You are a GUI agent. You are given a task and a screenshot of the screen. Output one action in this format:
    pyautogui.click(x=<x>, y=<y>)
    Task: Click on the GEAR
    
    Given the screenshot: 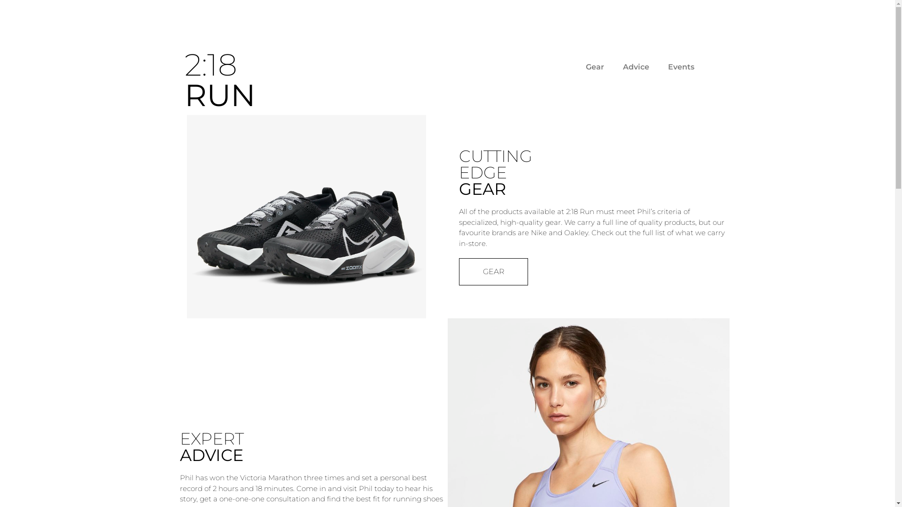 What is the action you would take?
    pyautogui.click(x=493, y=272)
    